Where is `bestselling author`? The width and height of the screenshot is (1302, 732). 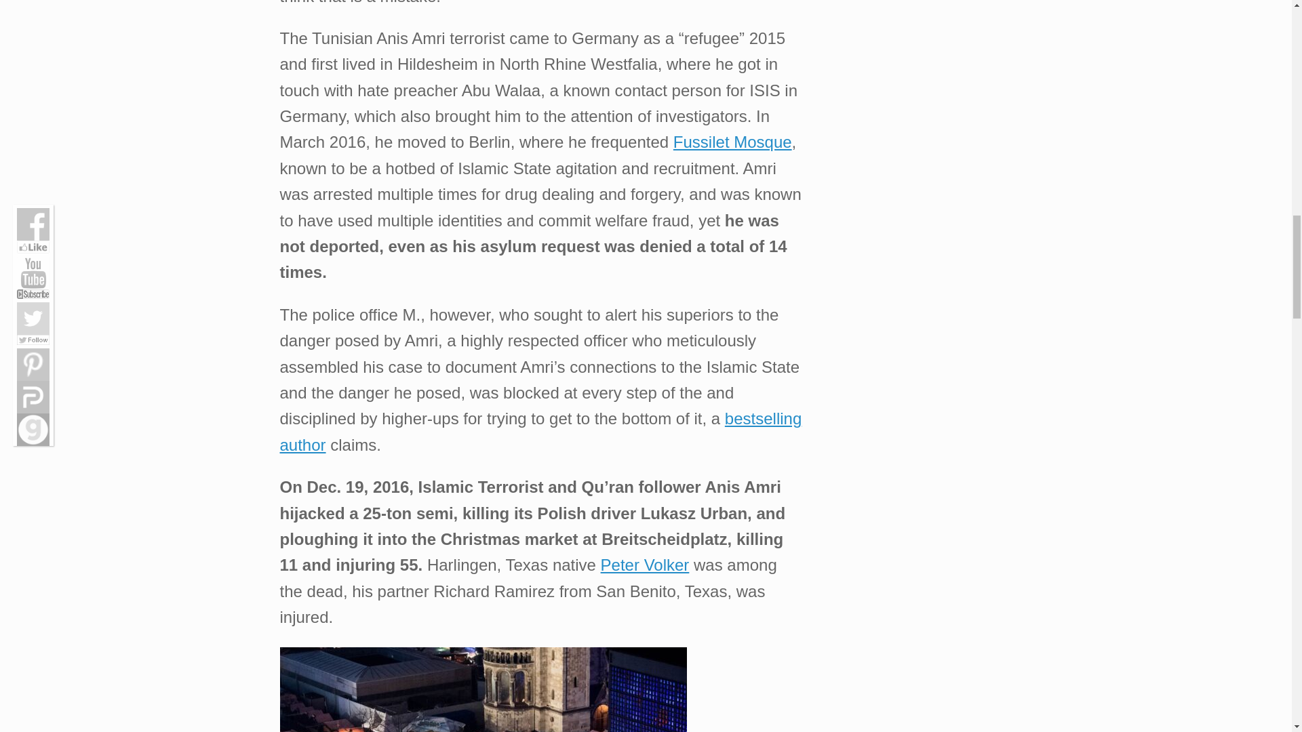
bestselling author is located at coordinates (540, 431).